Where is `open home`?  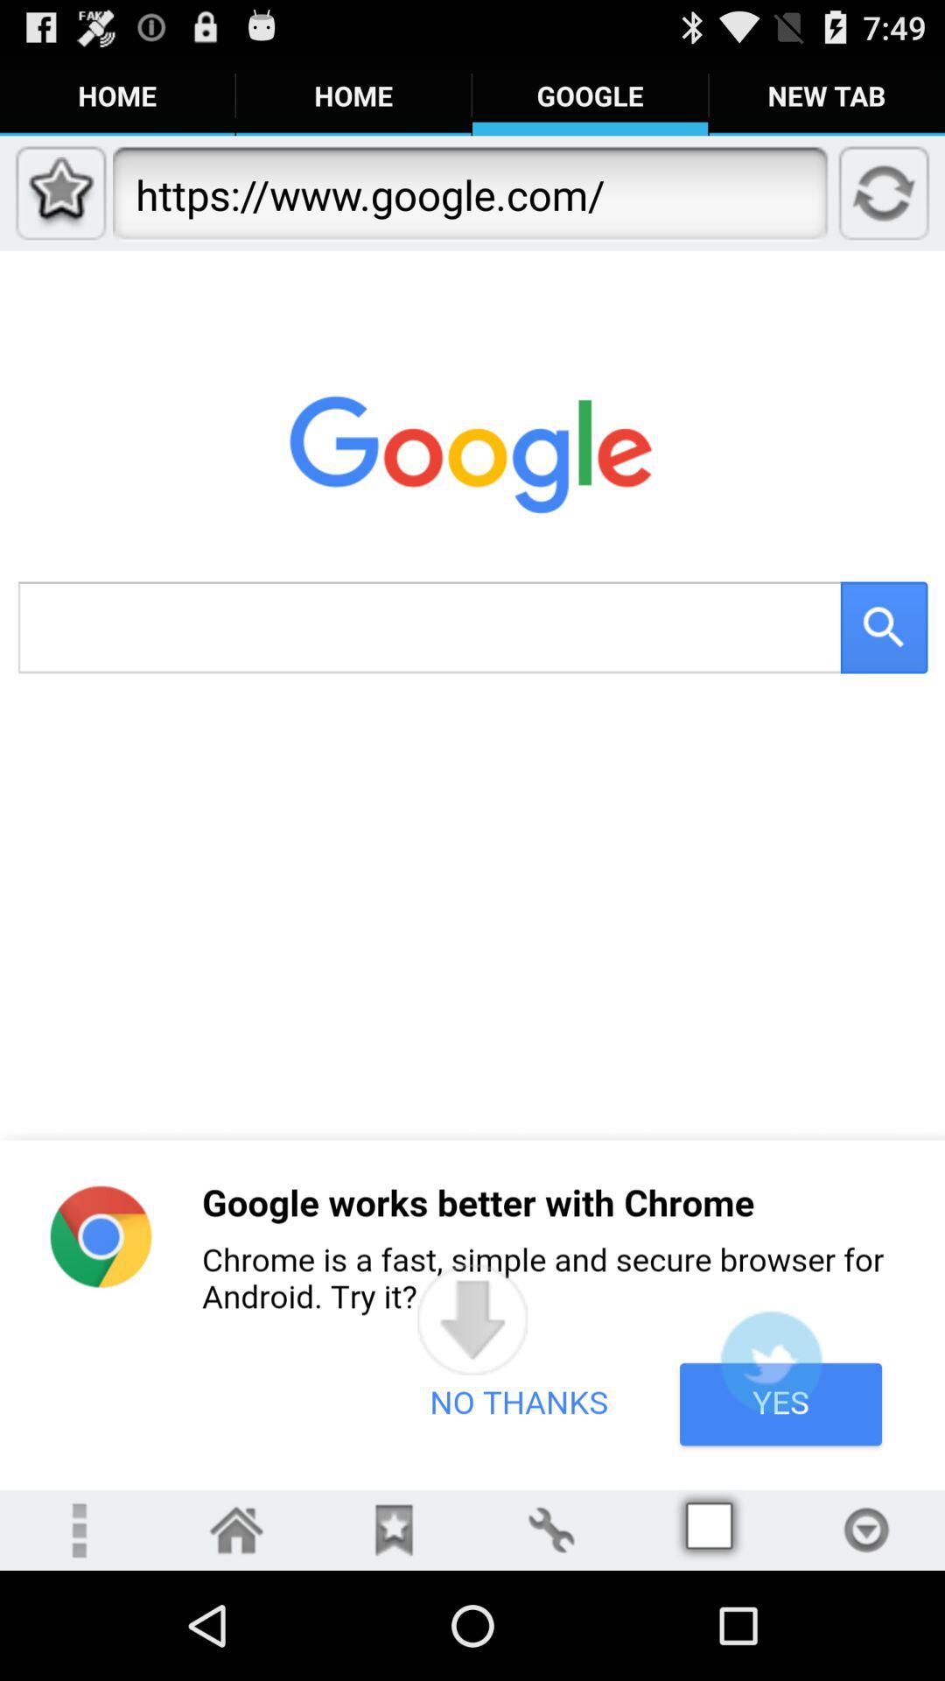
open home is located at coordinates (236, 1530).